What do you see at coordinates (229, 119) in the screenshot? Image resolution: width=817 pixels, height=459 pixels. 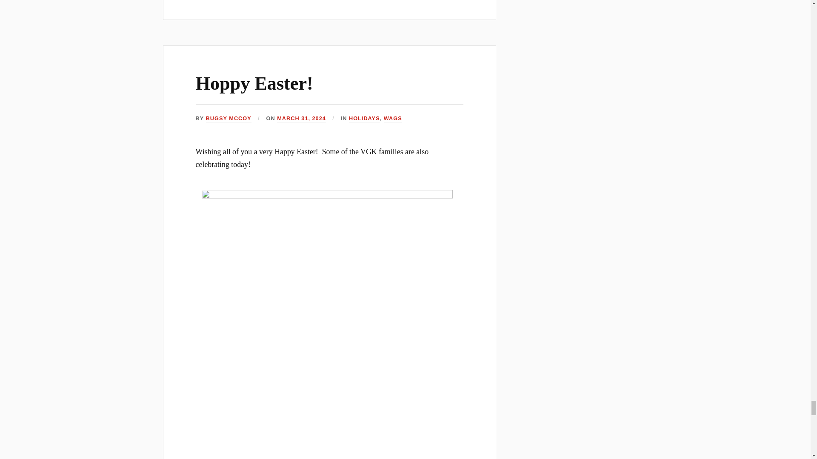 I see `Posts by Bugsy McCoy` at bounding box center [229, 119].